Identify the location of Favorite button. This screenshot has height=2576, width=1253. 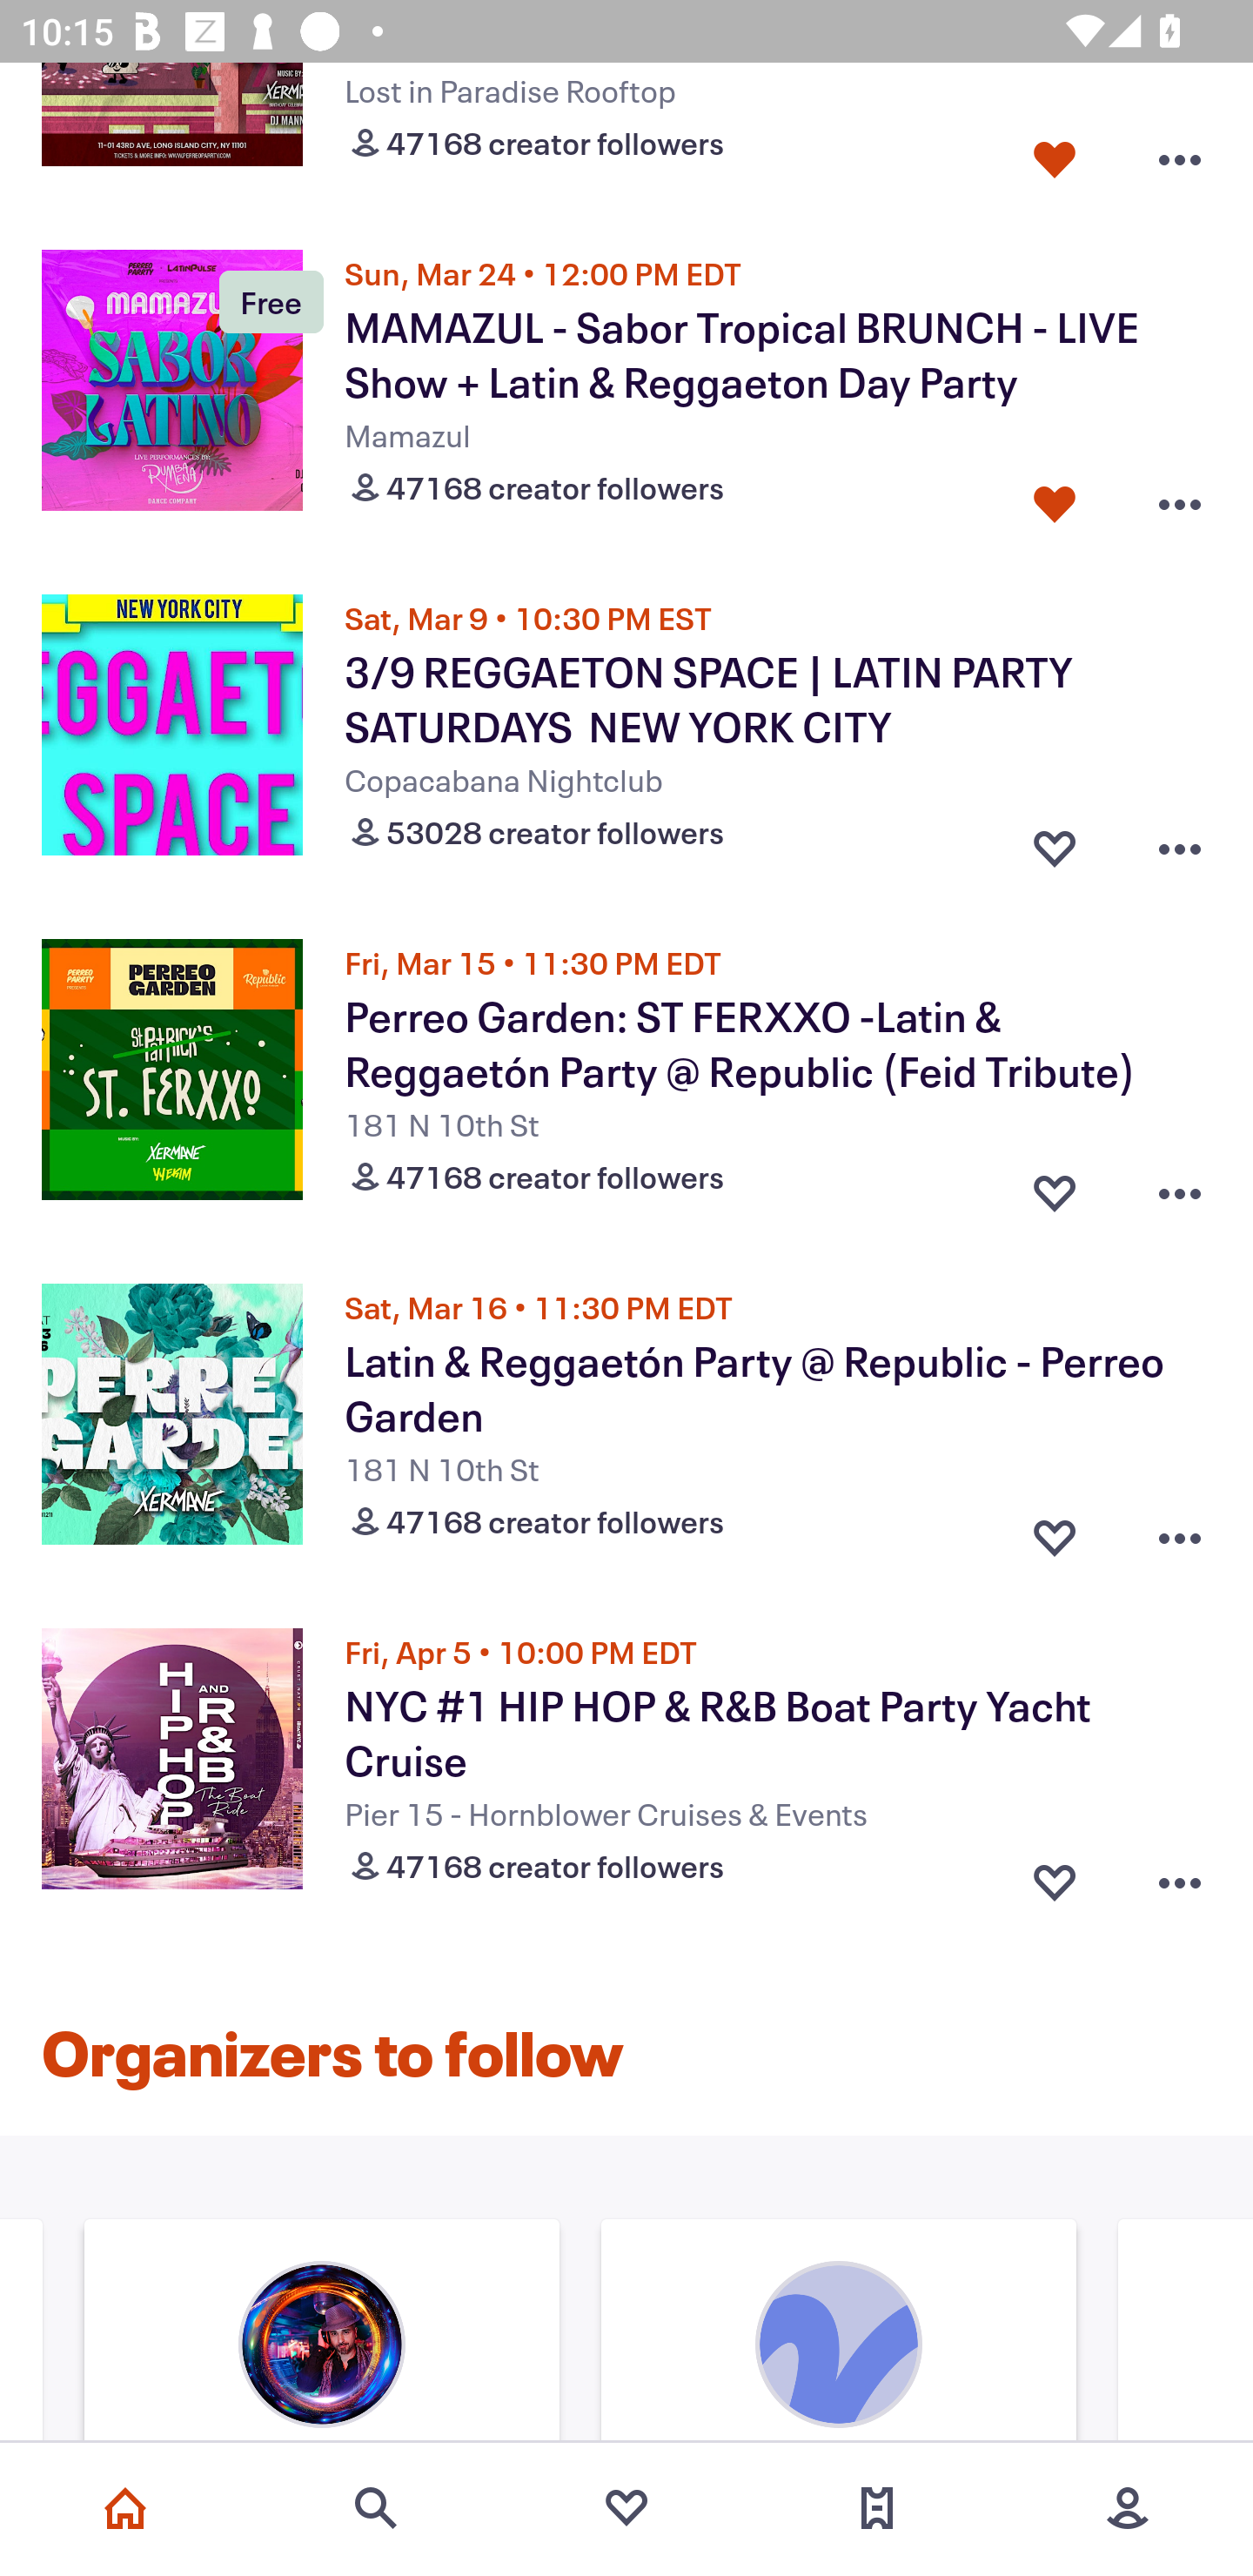
(1055, 1532).